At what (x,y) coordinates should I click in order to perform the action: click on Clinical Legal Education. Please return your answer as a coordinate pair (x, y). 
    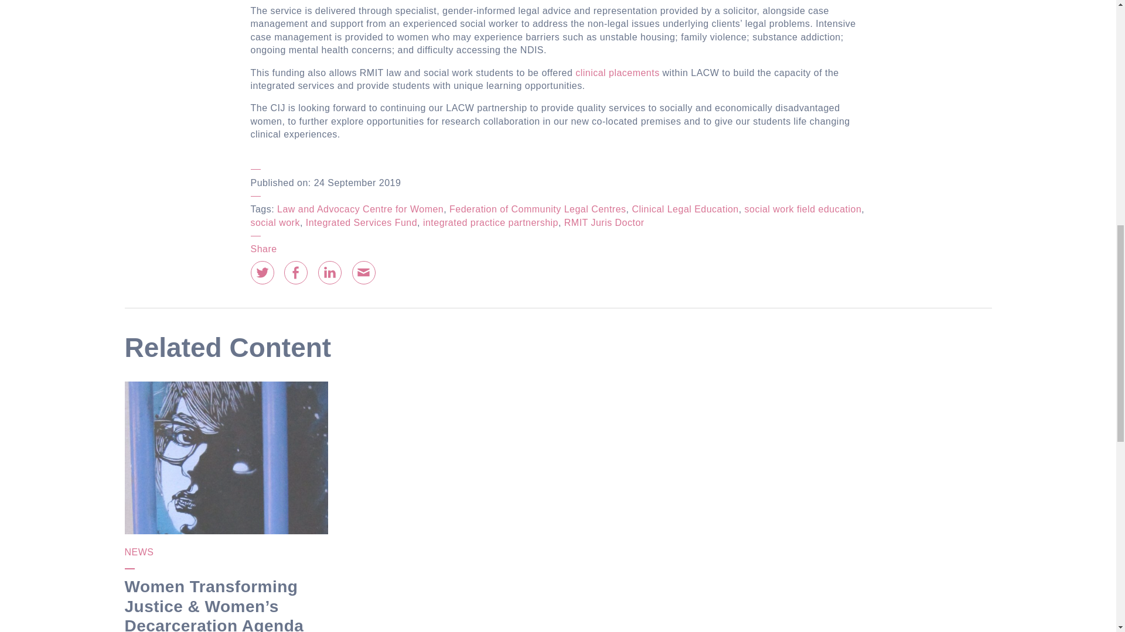
    Looking at the image, I should click on (684, 209).